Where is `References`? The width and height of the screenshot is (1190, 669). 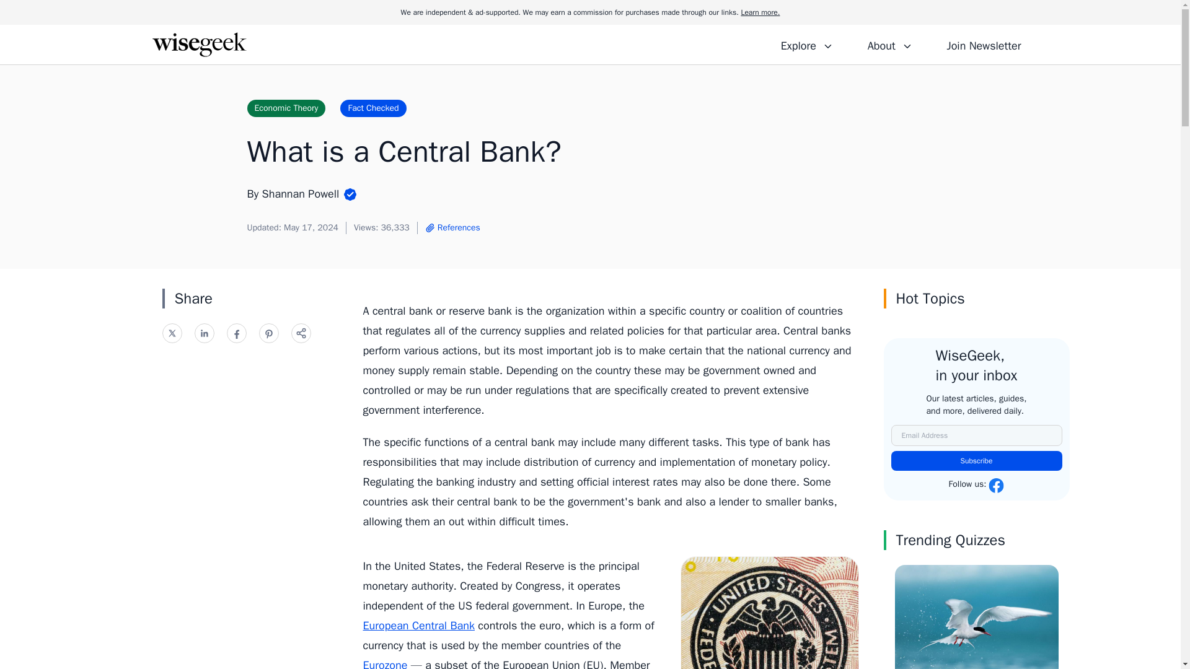
References is located at coordinates (452, 228).